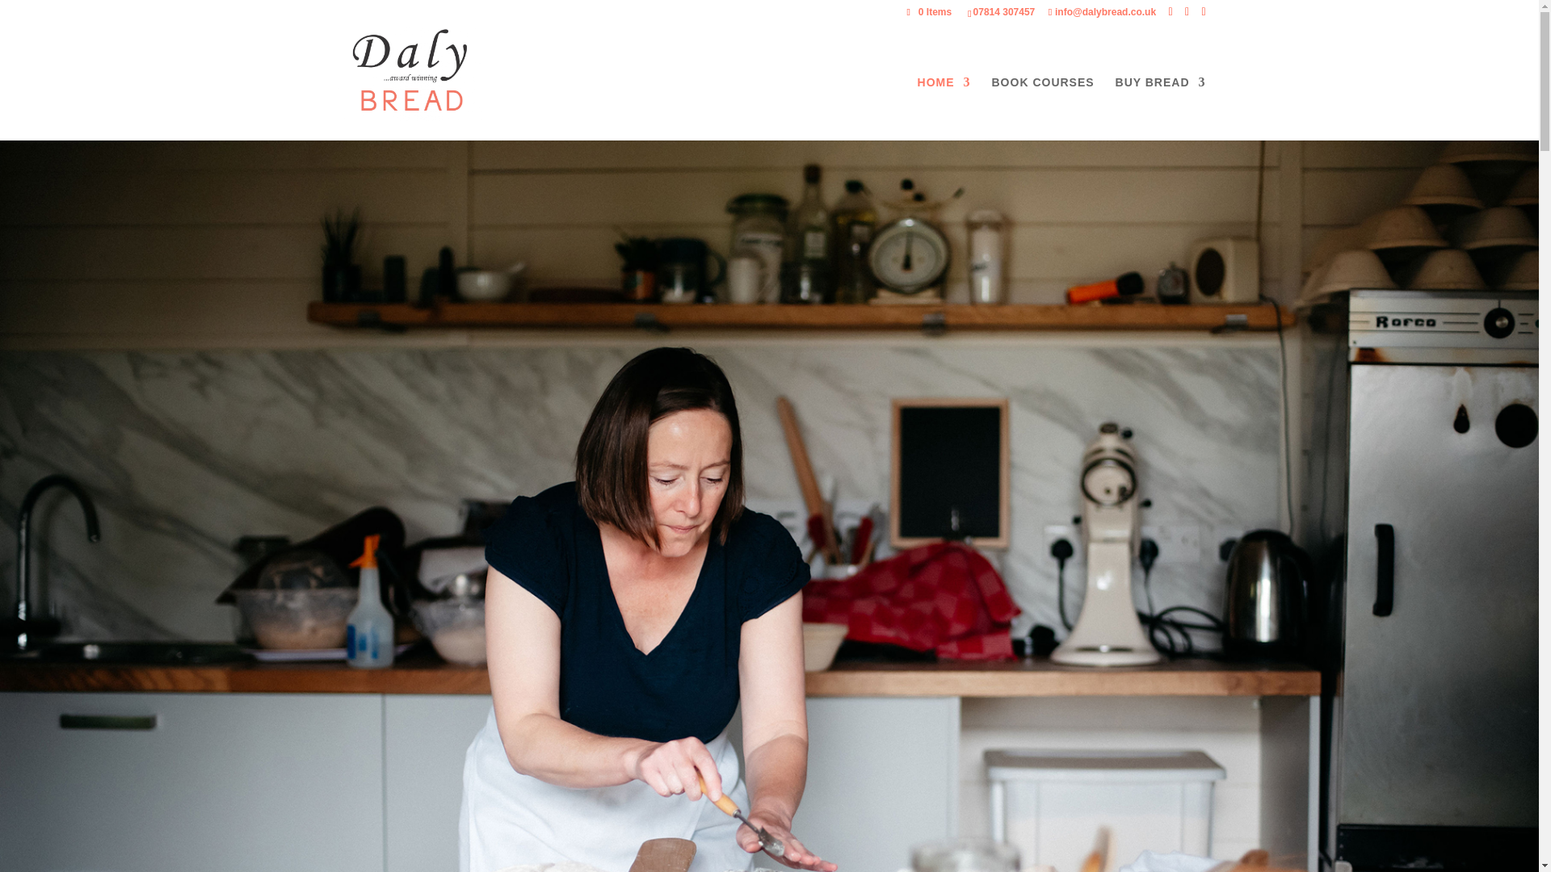 This screenshot has width=1551, height=872. What do you see at coordinates (1044, 108) in the screenshot?
I see `BOOK COURSES` at bounding box center [1044, 108].